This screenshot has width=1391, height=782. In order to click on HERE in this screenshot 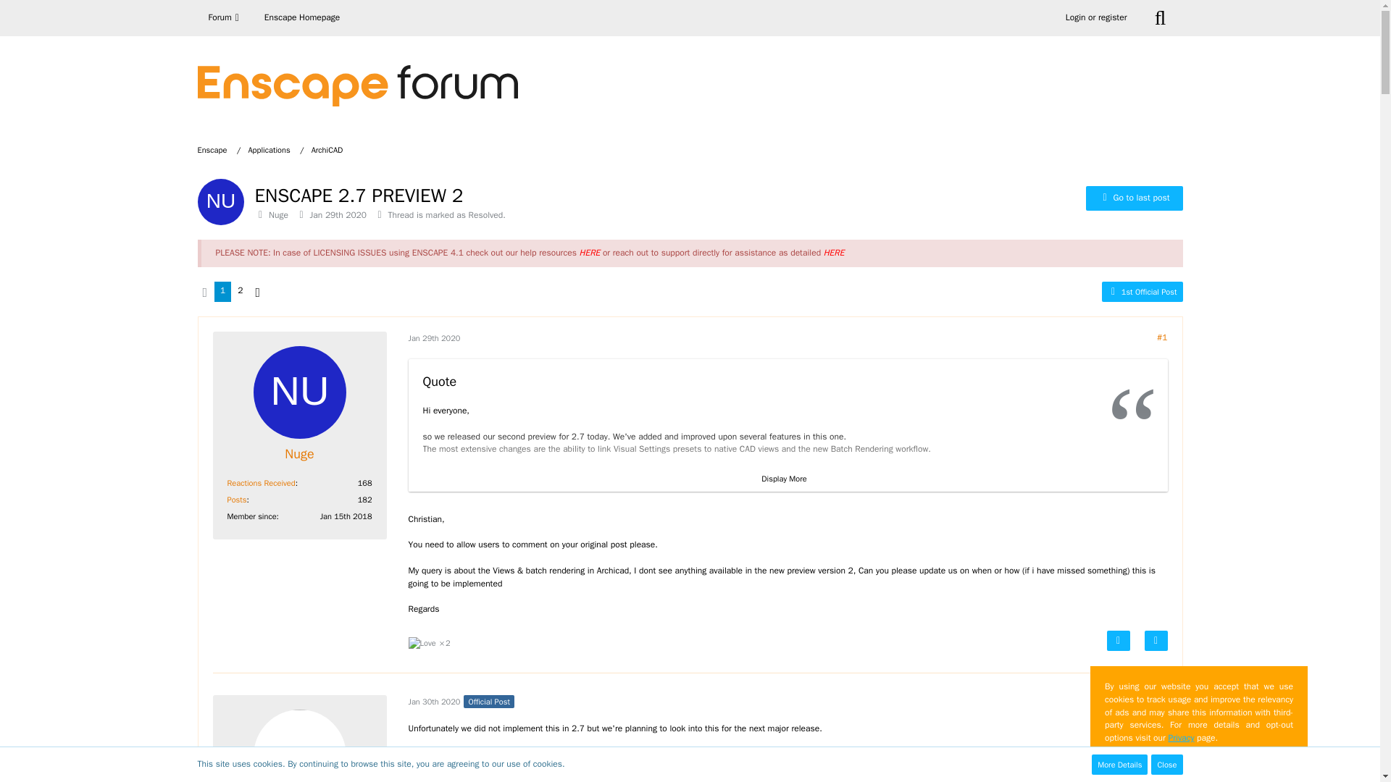, I will do `click(833, 253)`.